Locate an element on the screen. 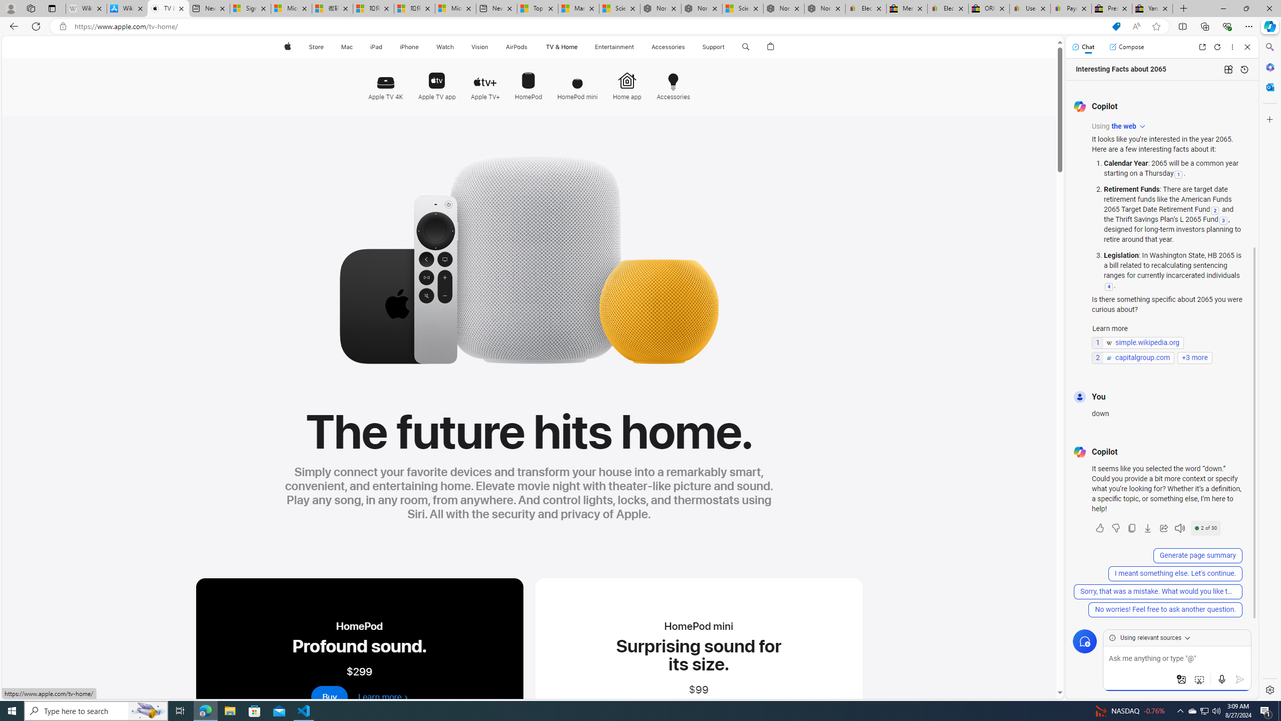  Class: globalnav-submenu-trigger-item is located at coordinates (727, 47).